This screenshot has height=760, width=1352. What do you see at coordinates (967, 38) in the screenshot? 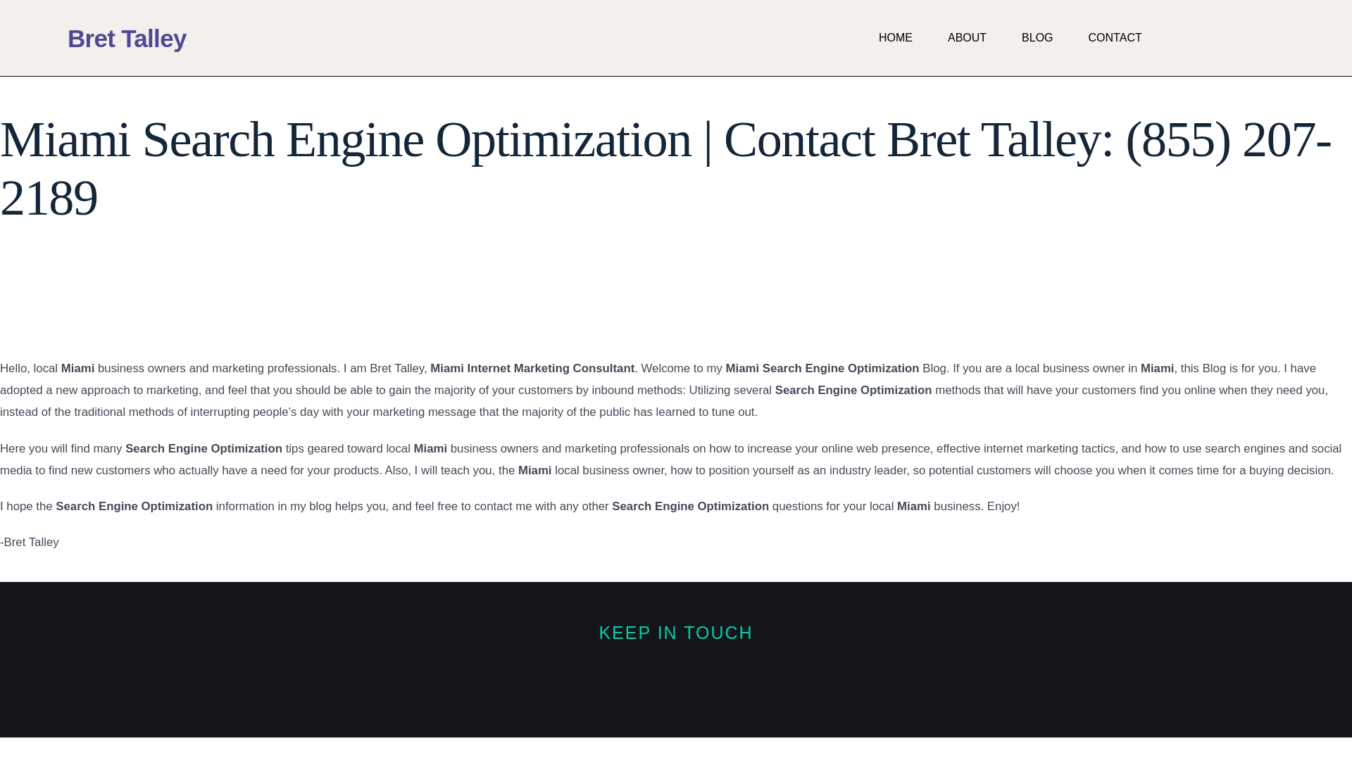
I see `ABOUT` at bounding box center [967, 38].